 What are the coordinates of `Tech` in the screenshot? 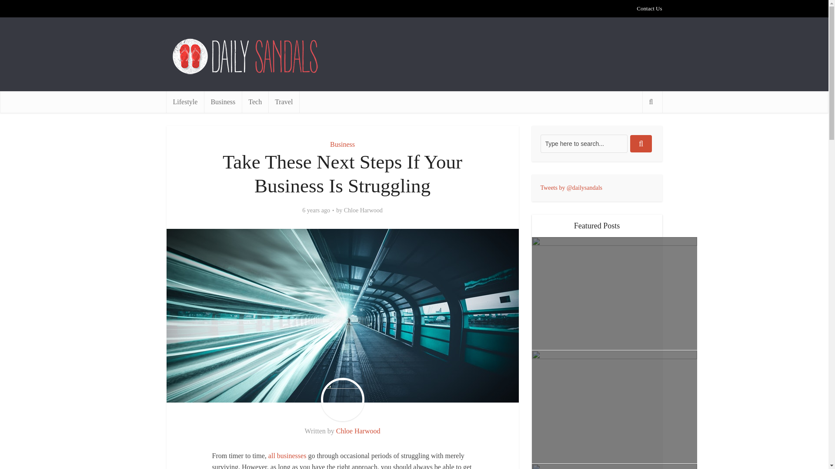 It's located at (255, 102).